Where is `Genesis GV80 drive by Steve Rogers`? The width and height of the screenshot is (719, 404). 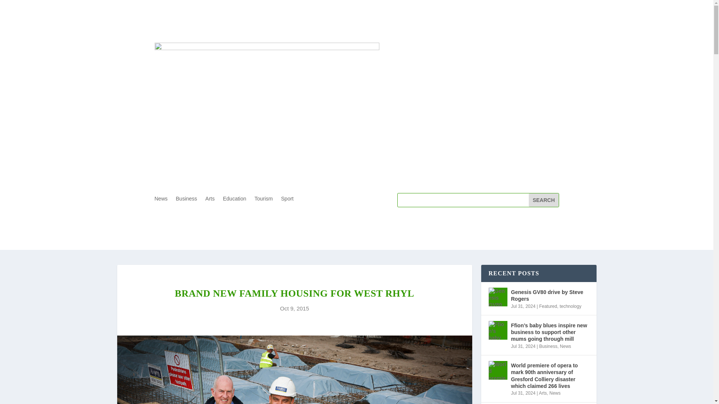
Genesis GV80 drive by Steve Rogers is located at coordinates (550, 296).